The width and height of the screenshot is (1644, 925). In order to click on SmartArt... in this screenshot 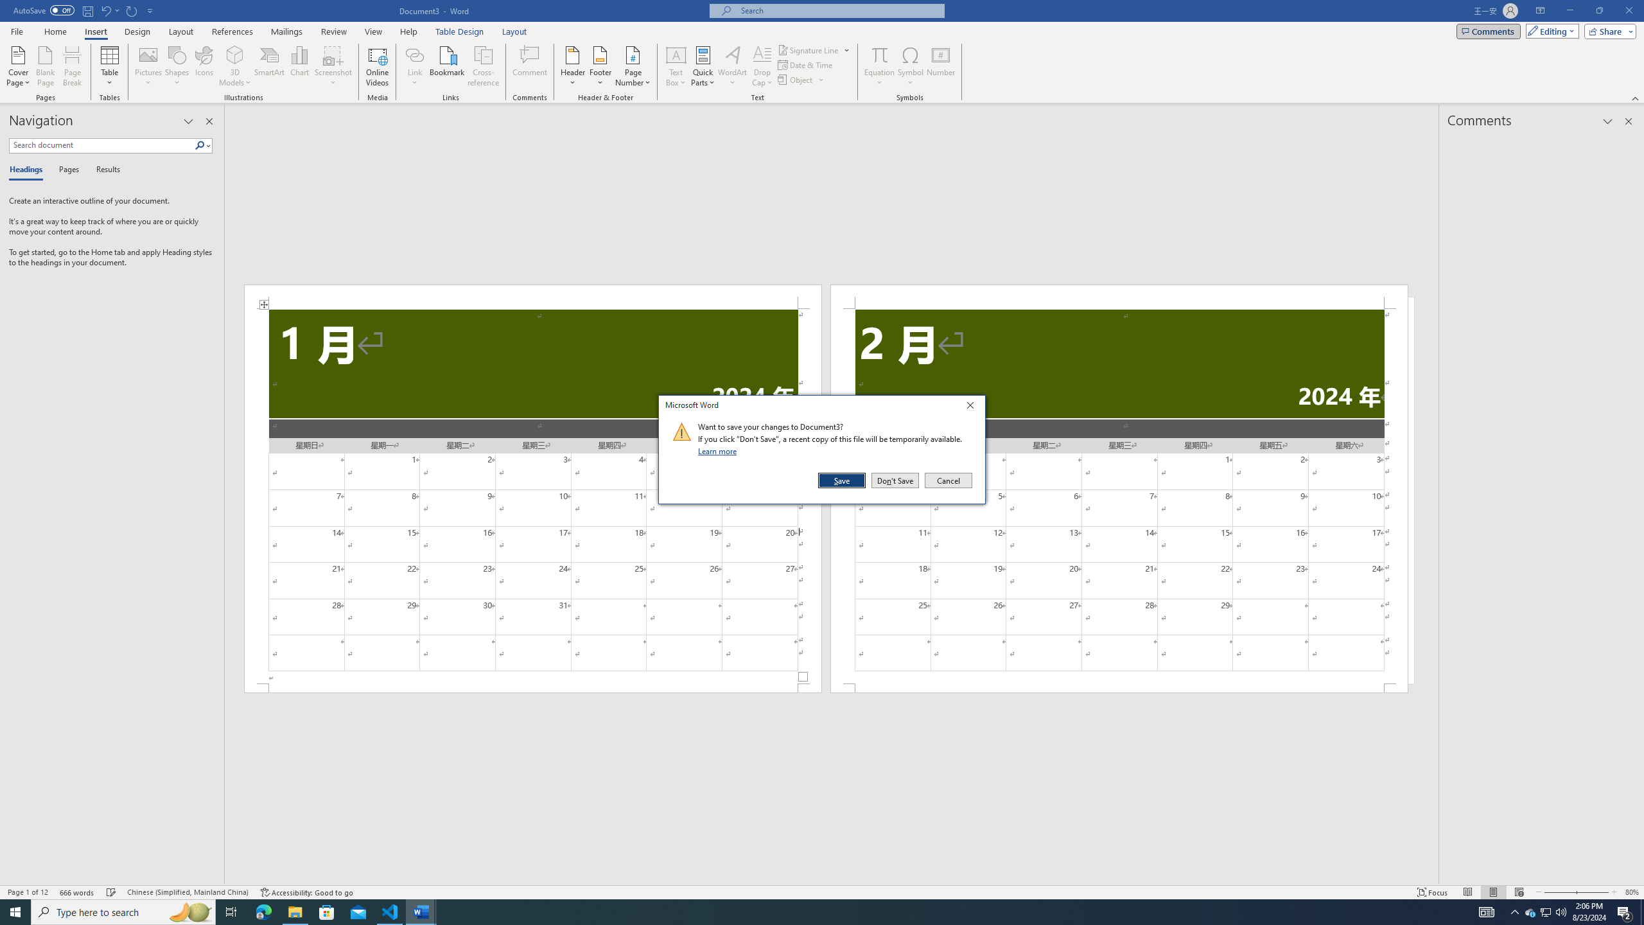, I will do `click(415, 66)`.